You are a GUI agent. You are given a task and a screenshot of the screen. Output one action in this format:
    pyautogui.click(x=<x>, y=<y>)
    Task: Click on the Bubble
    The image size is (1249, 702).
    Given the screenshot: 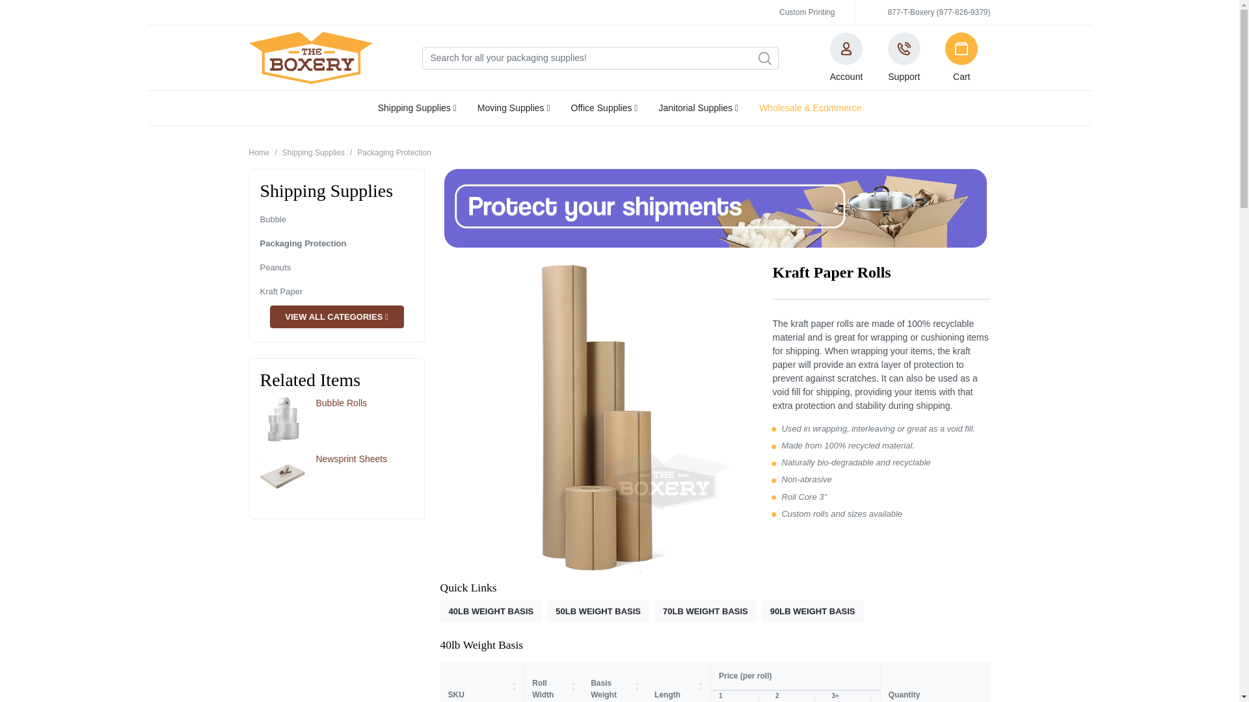 What is the action you would take?
    pyautogui.click(x=273, y=219)
    